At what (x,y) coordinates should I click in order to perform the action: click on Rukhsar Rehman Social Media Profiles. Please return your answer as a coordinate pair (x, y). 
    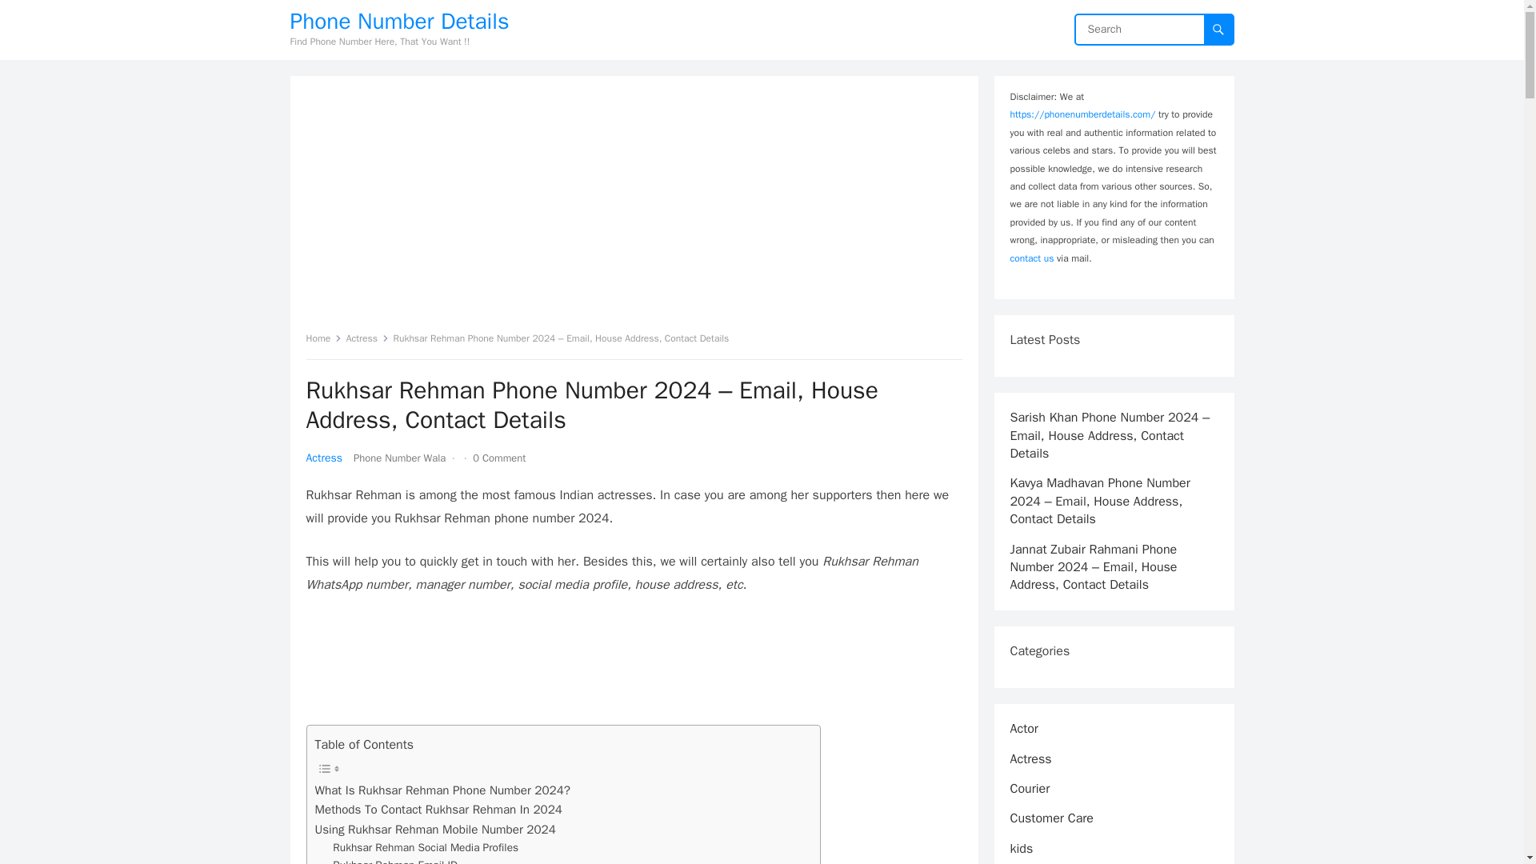
    Looking at the image, I should click on (426, 848).